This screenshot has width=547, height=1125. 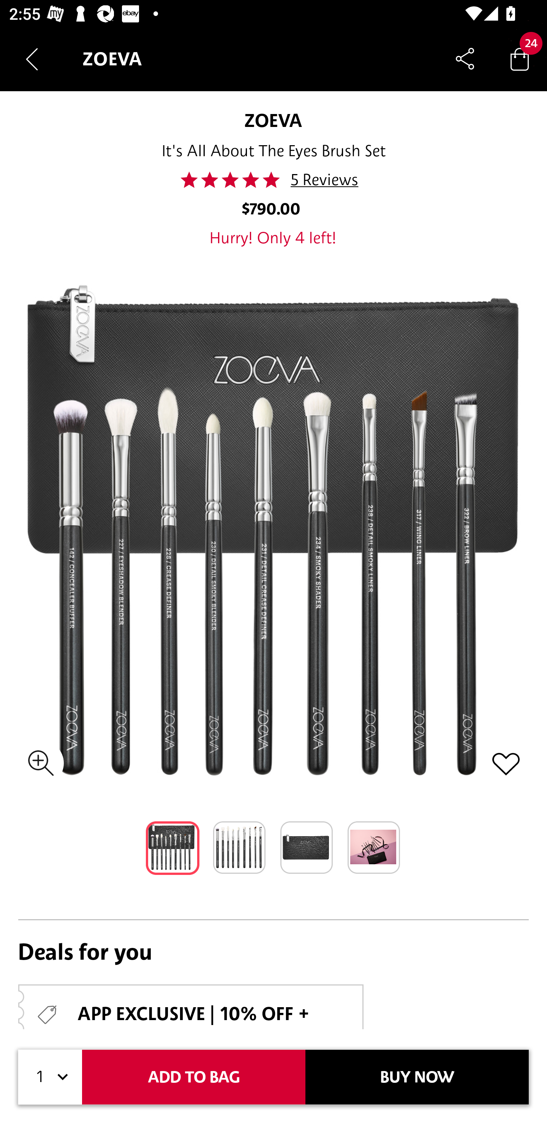 I want to click on Bag, so click(x=520, y=59).